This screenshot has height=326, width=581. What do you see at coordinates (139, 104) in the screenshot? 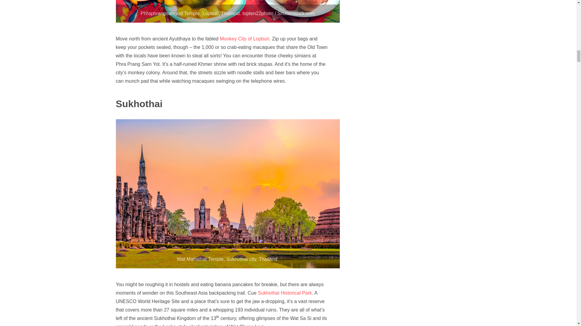
I see `Sukhothai` at bounding box center [139, 104].